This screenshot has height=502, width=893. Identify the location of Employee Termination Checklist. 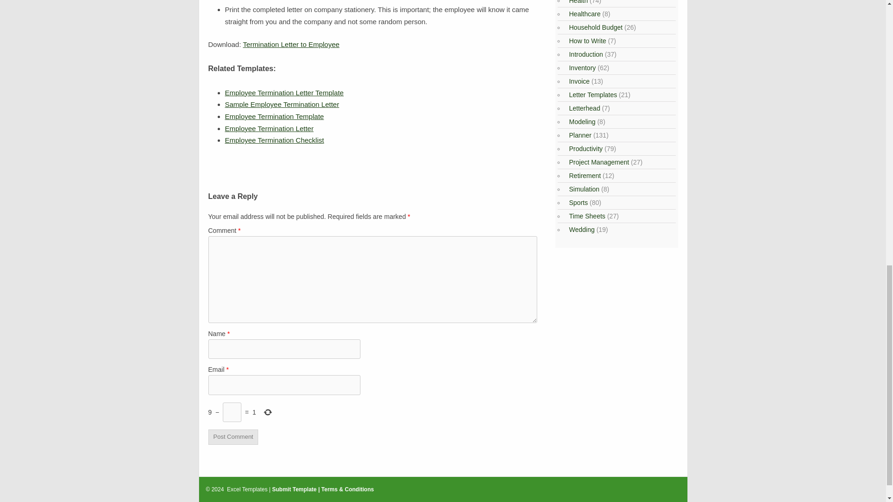
(274, 139).